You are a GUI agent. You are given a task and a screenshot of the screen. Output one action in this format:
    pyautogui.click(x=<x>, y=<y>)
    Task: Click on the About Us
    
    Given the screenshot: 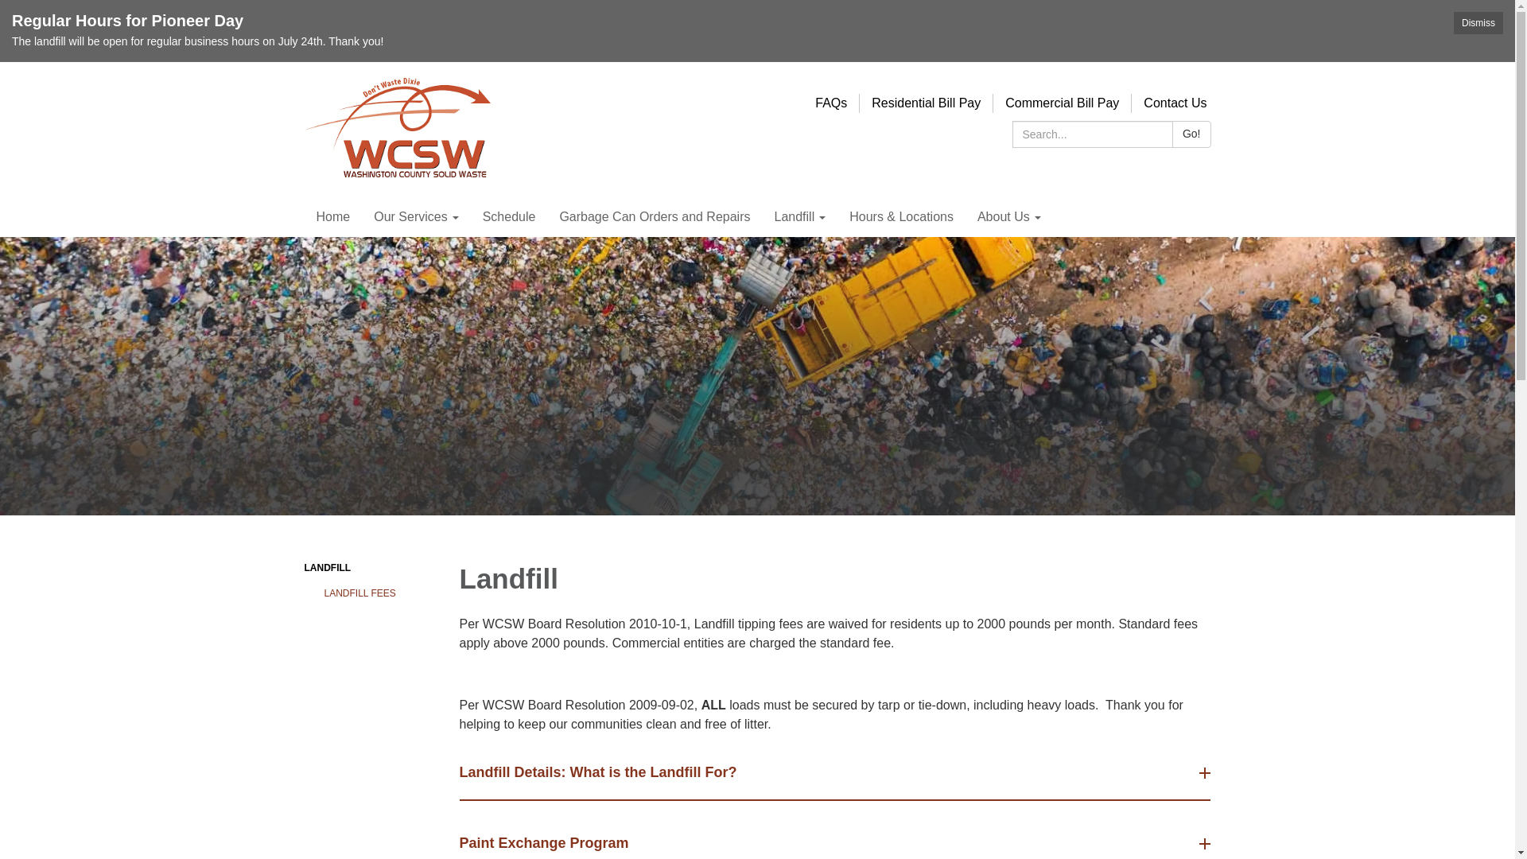 What is the action you would take?
    pyautogui.click(x=1008, y=217)
    